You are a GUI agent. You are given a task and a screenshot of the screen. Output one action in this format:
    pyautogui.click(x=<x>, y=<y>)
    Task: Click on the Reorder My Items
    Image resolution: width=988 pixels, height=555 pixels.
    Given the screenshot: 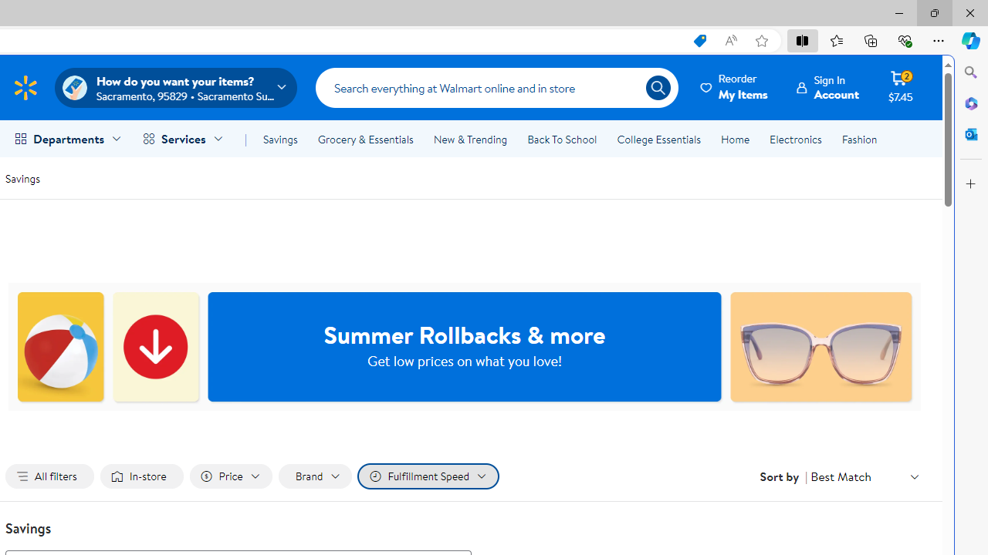 What is the action you would take?
    pyautogui.click(x=735, y=87)
    